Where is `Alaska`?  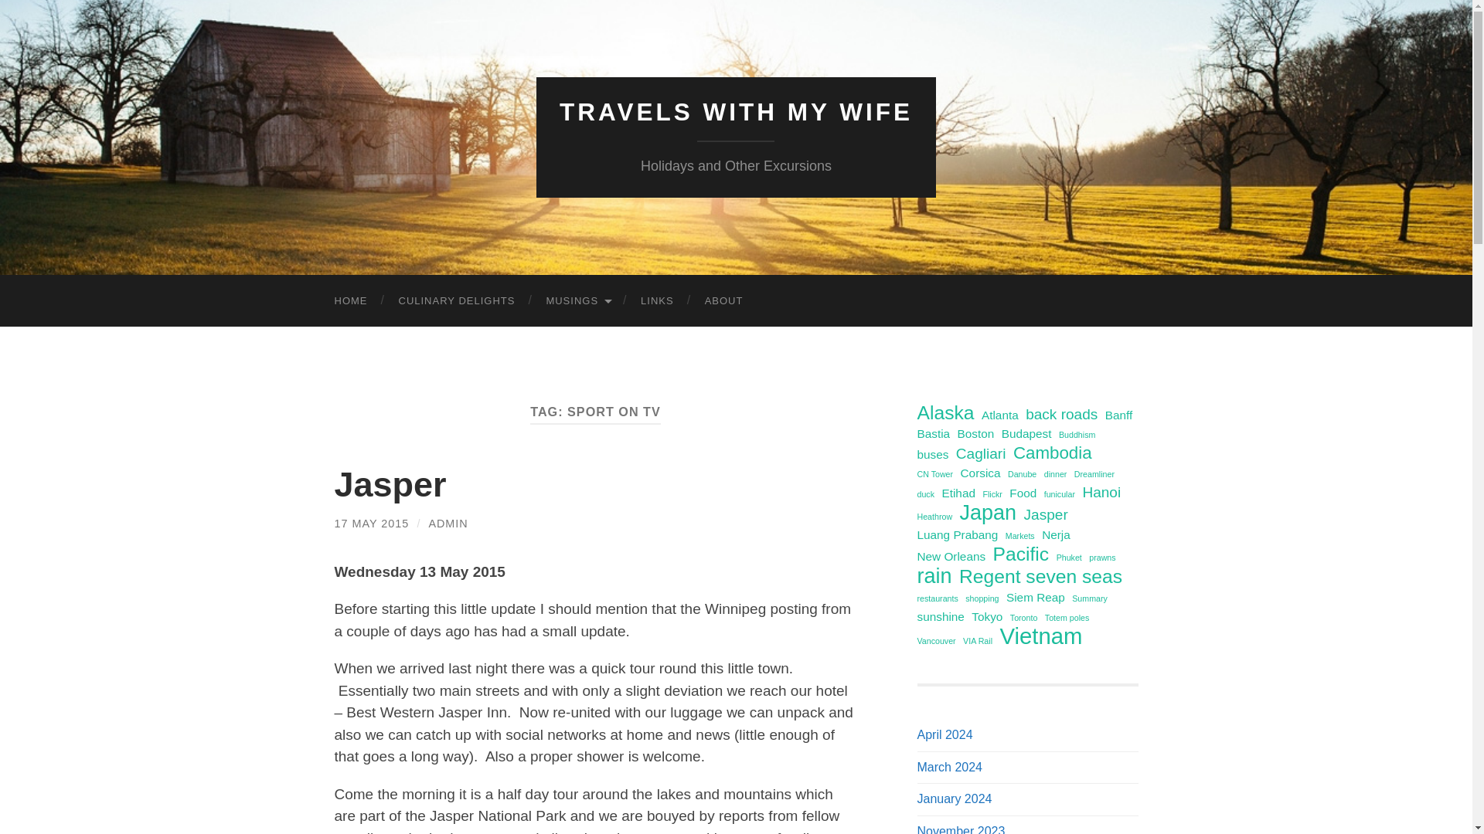 Alaska is located at coordinates (945, 412).